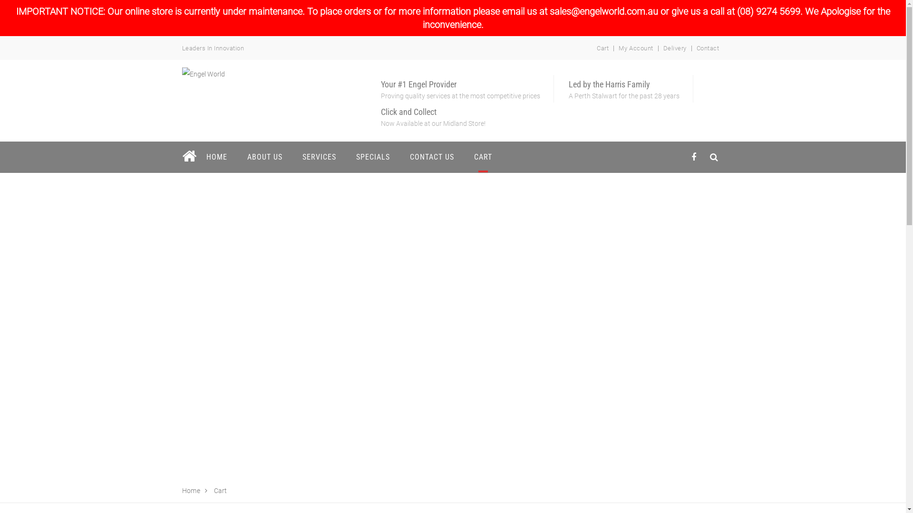  Describe the element at coordinates (373, 157) in the screenshot. I see `SPECIALS` at that location.